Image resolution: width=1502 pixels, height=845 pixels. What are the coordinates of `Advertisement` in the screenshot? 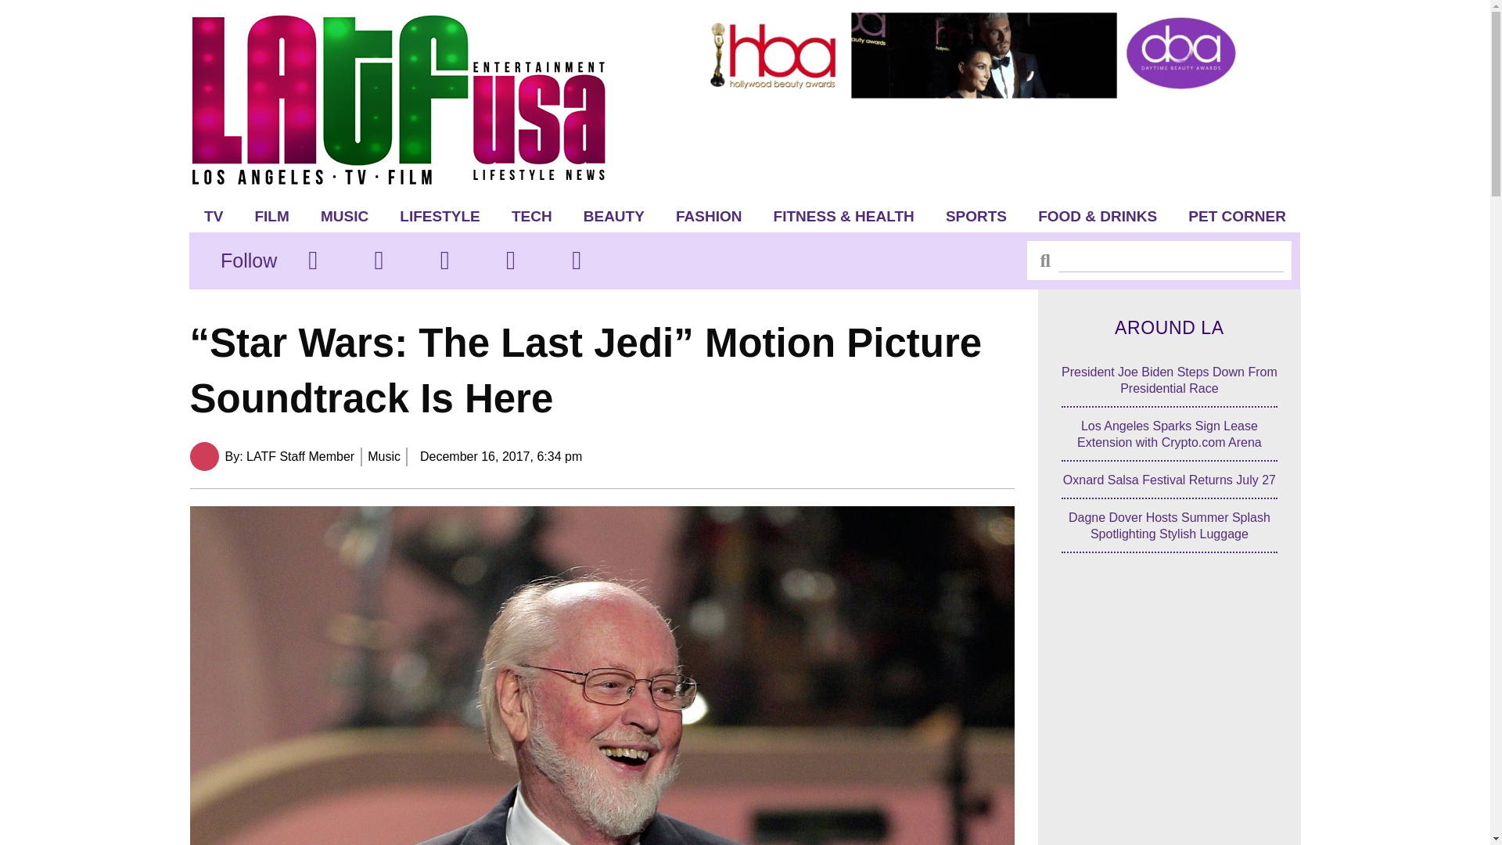 It's located at (986, 146).